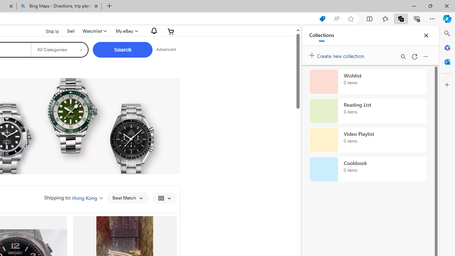 Image resolution: width=455 pixels, height=256 pixels. I want to click on Read aloud this page (Ctrl+Shift+U), so click(336, 19).